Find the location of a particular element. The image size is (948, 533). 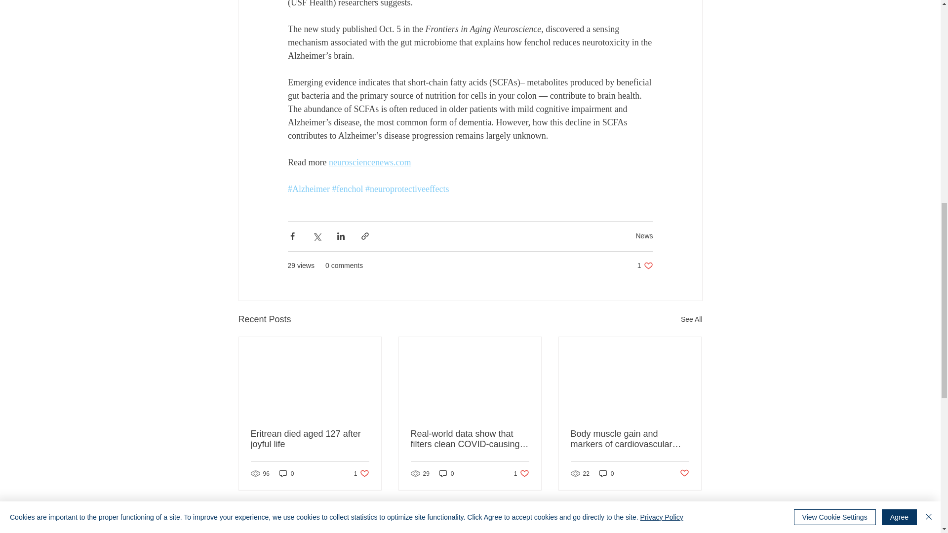

0 is located at coordinates (644, 236).